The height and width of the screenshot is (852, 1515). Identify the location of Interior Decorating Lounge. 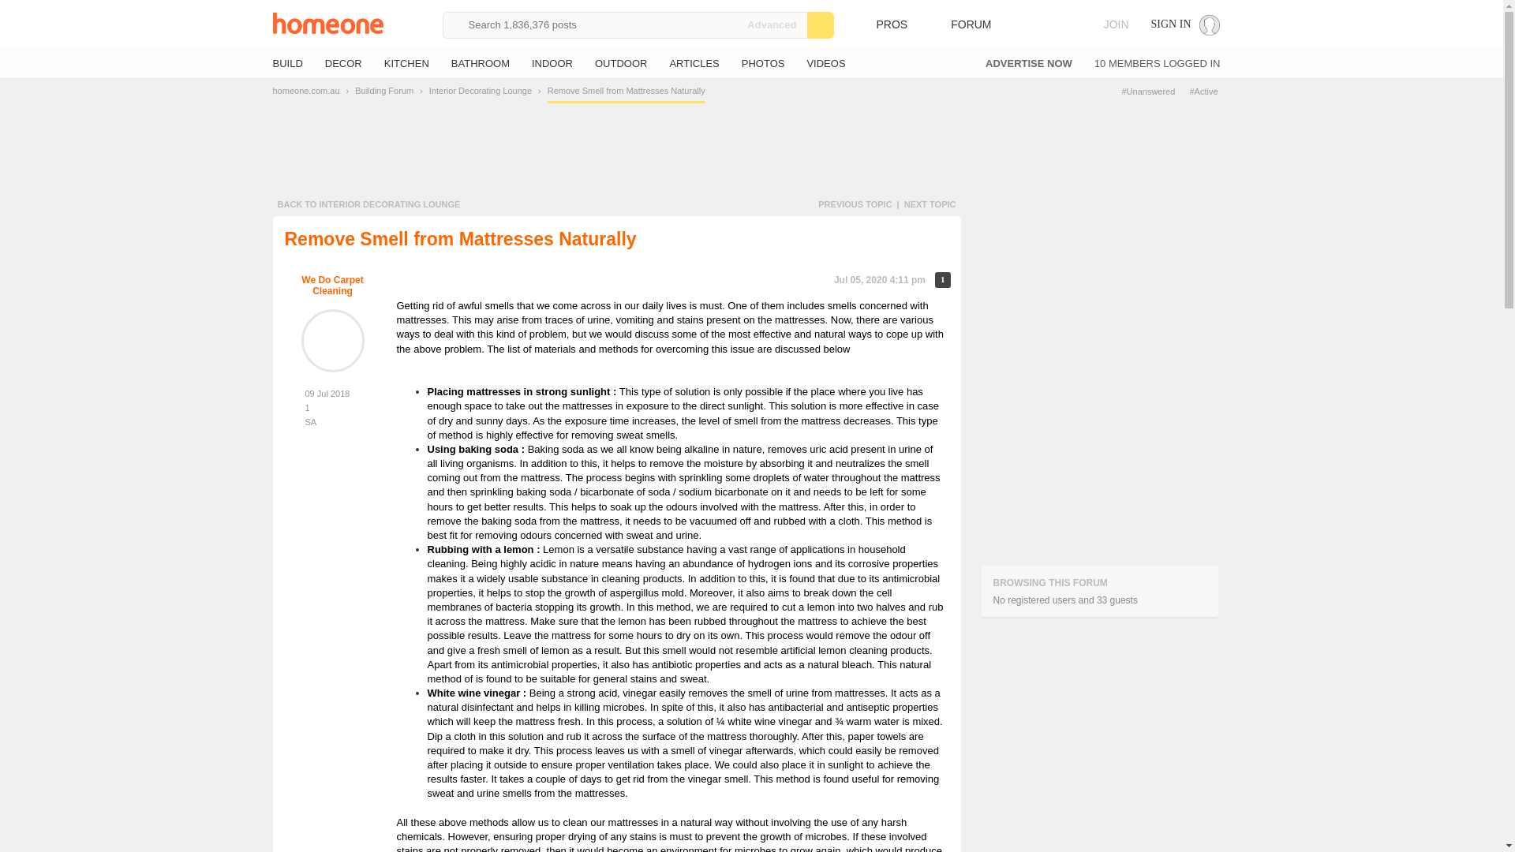
(480, 90).